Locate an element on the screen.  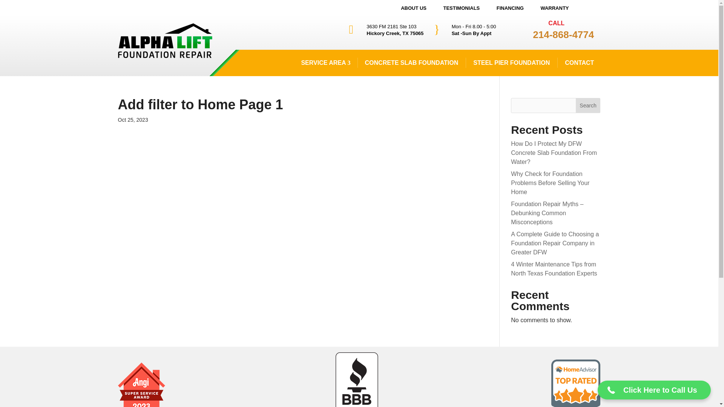
CONTACT is located at coordinates (579, 63).